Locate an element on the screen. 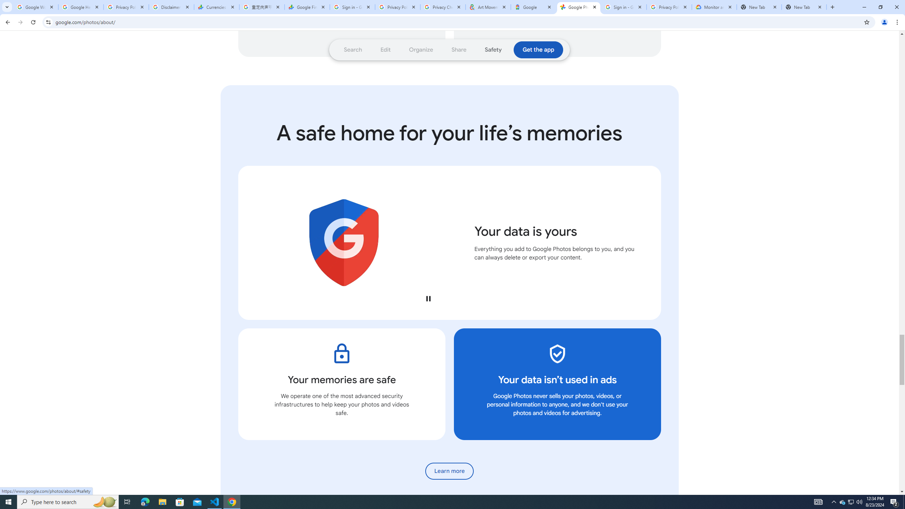 Image resolution: width=905 pixels, height=509 pixels. Padlock icon indicating security.  is located at coordinates (341, 353).